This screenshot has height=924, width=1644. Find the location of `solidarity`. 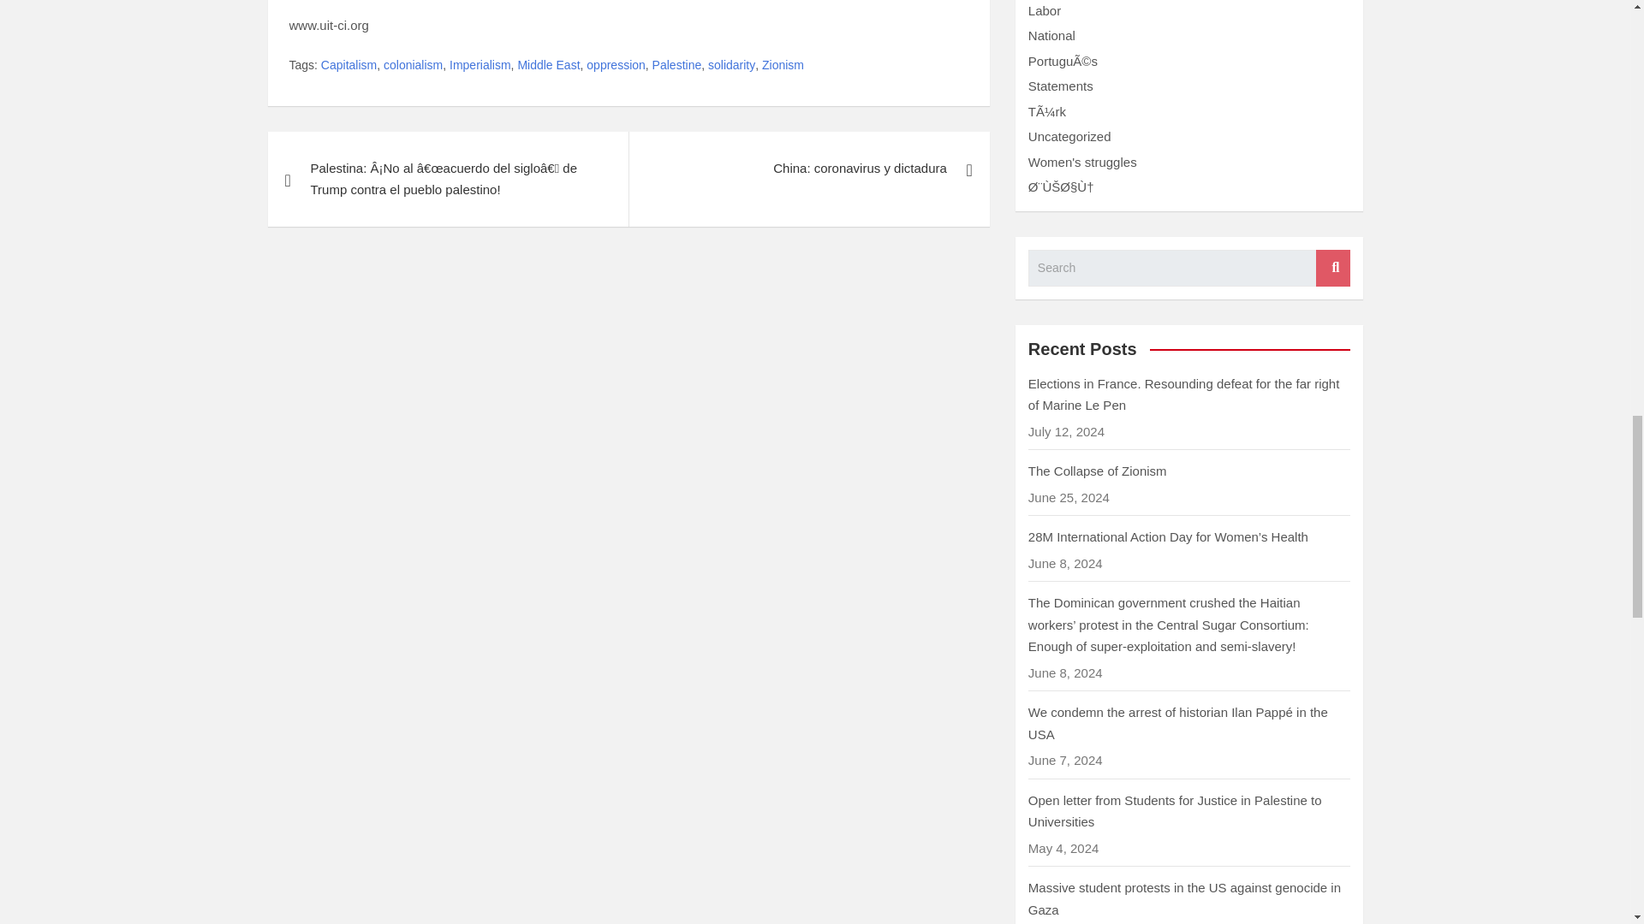

solidarity is located at coordinates (731, 65).